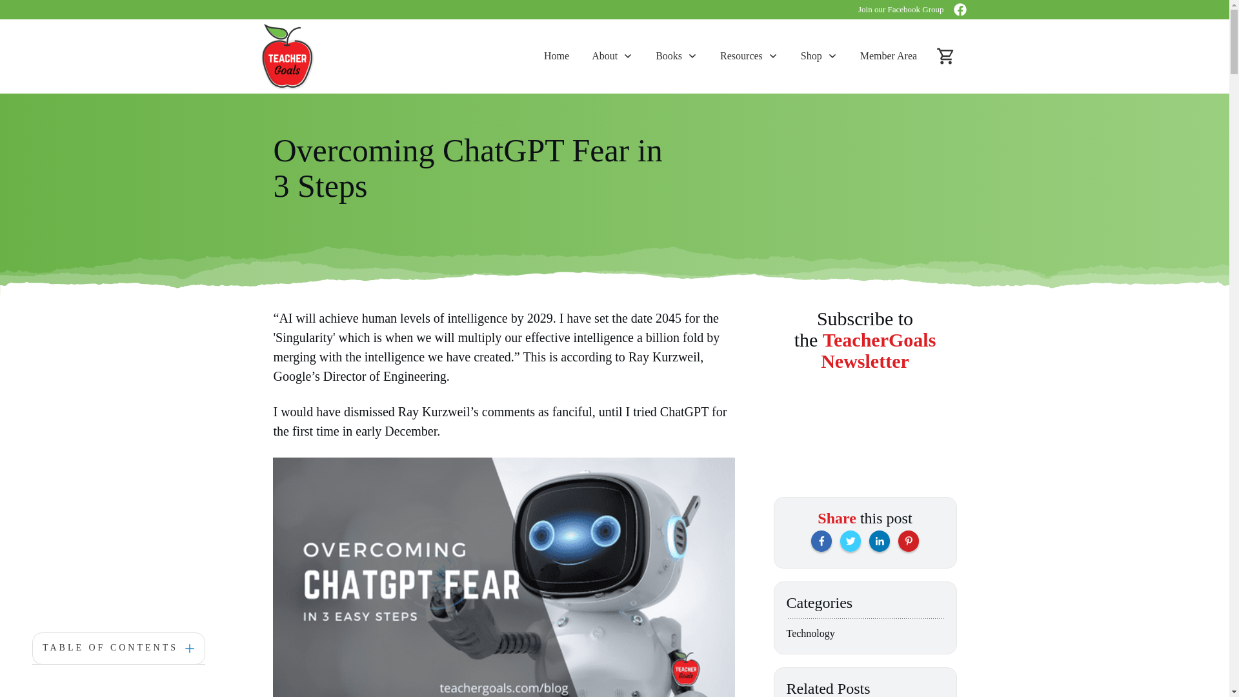 The width and height of the screenshot is (1239, 697). I want to click on About, so click(612, 56).